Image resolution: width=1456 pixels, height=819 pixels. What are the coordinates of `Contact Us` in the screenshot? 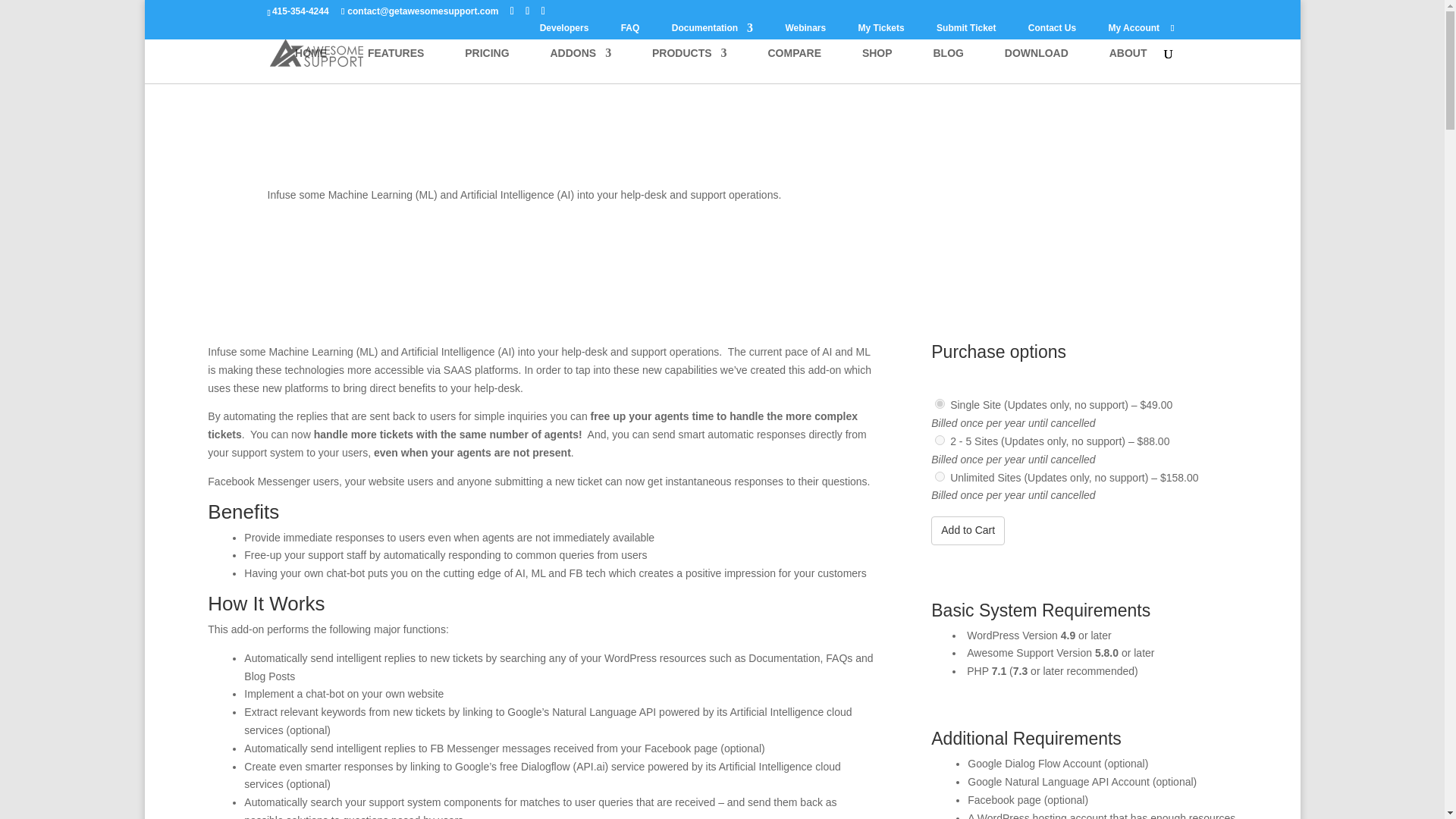 It's located at (1051, 31).